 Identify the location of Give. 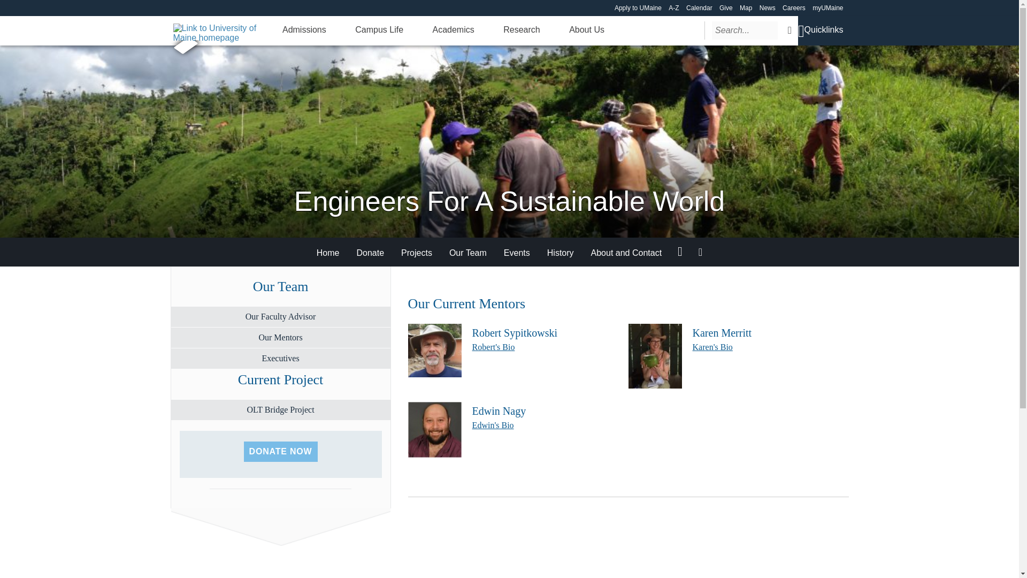
(726, 7).